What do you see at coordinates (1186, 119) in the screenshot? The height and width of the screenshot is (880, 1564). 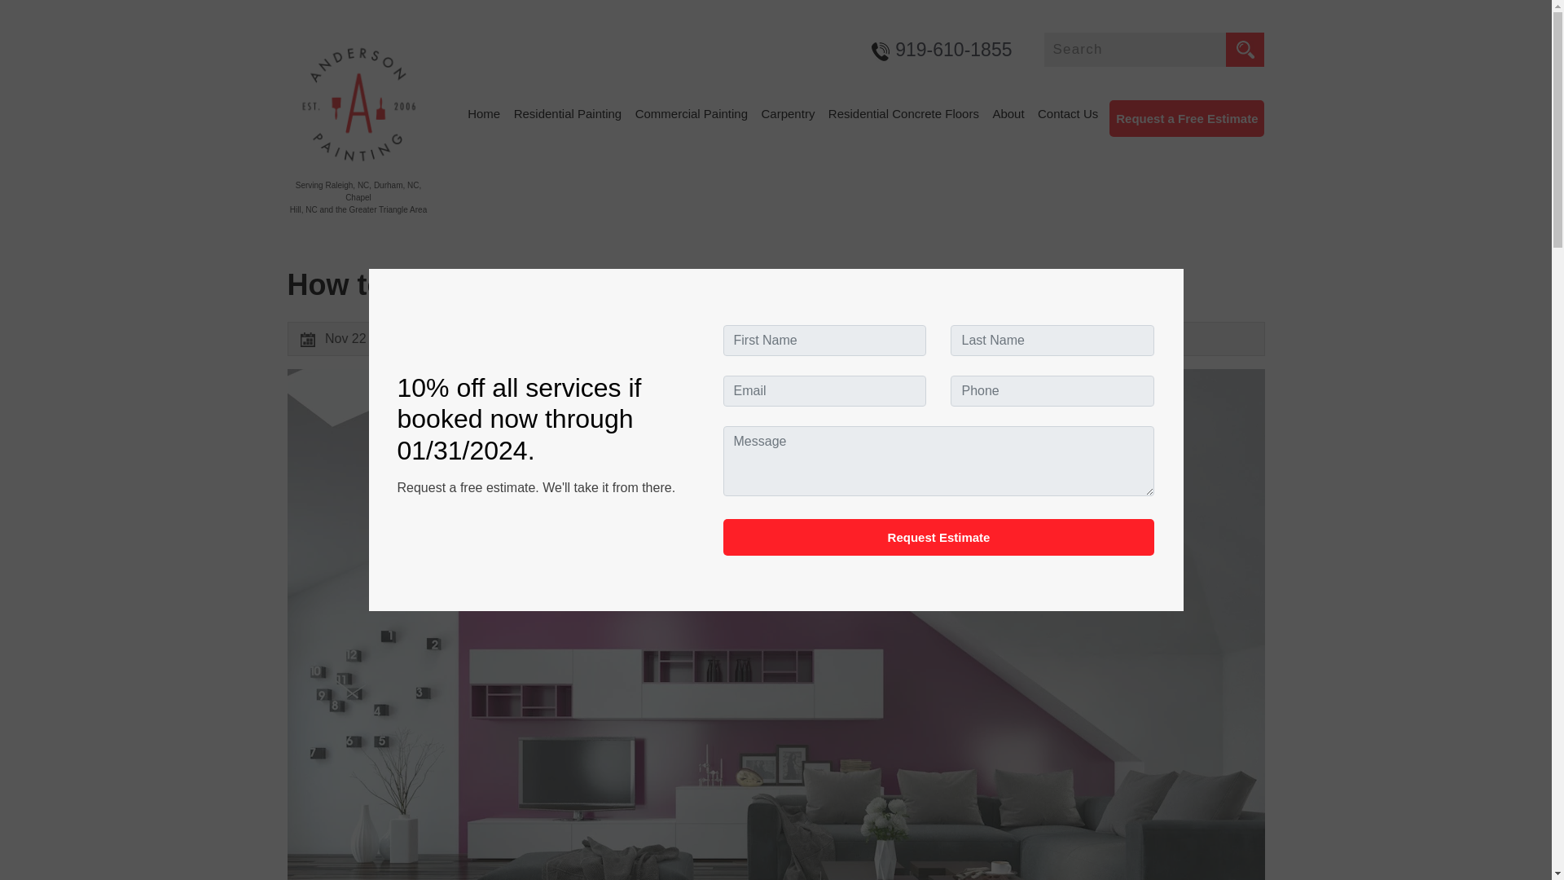 I see `Request a Free Estimate` at bounding box center [1186, 119].